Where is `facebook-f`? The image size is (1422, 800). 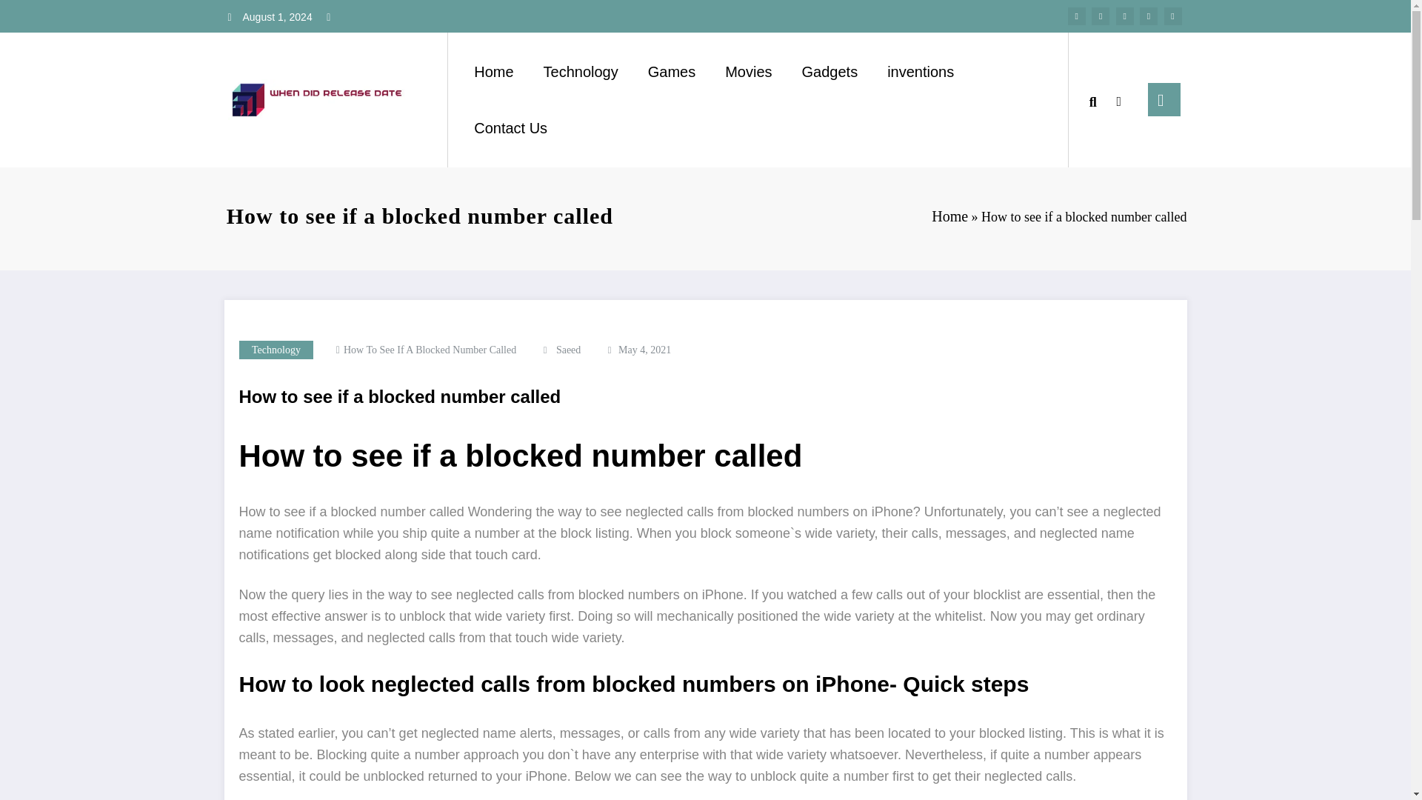
facebook-f is located at coordinates (1077, 16).